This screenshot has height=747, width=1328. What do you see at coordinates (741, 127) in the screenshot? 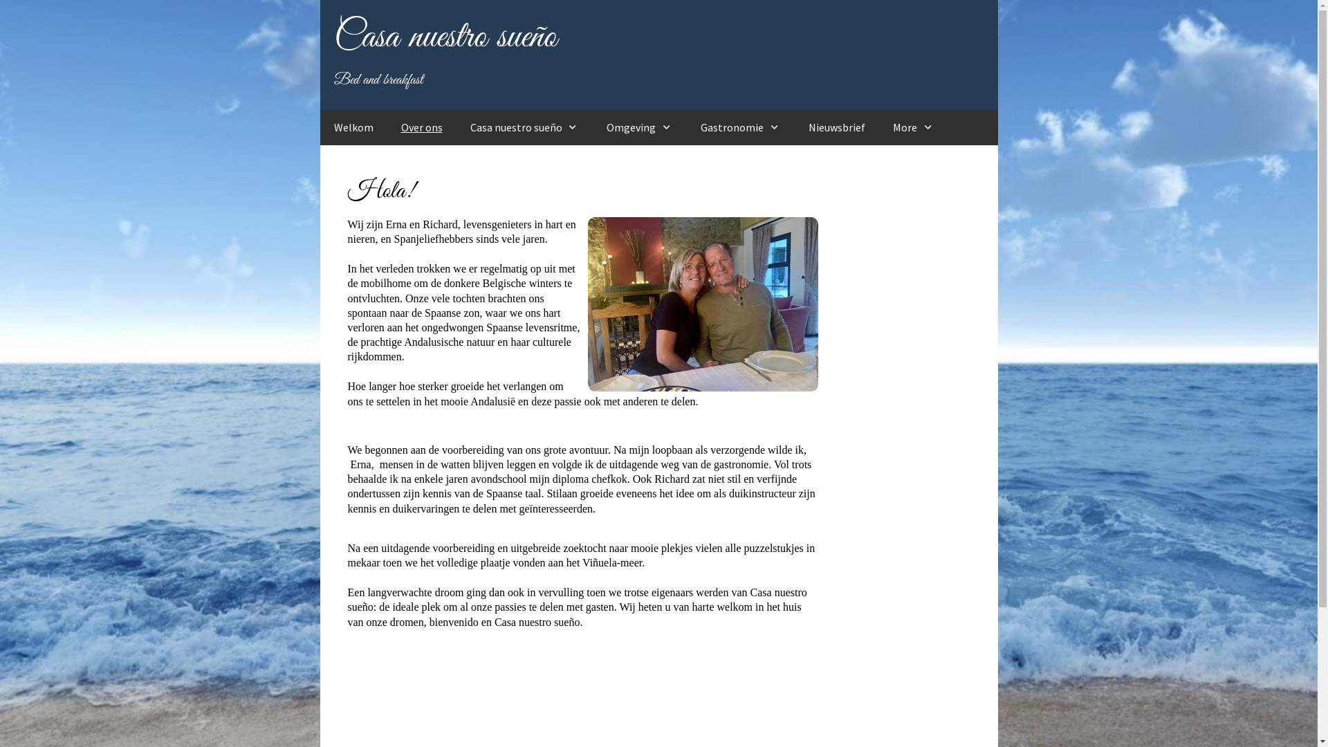
I see `Gastronomie` at bounding box center [741, 127].